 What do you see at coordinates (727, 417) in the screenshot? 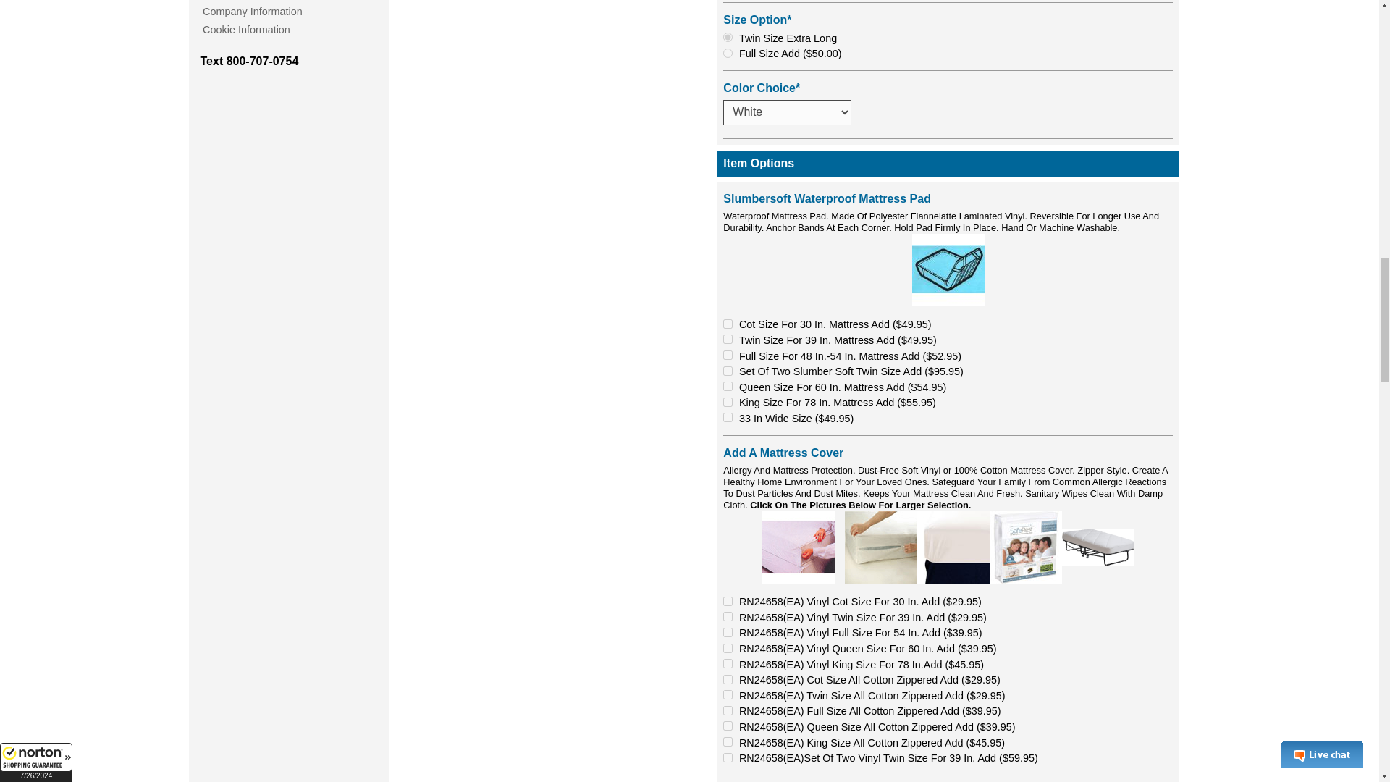
I see `mattpad-e9b988ee0c402bf638ddf03ec93edcea` at bounding box center [727, 417].